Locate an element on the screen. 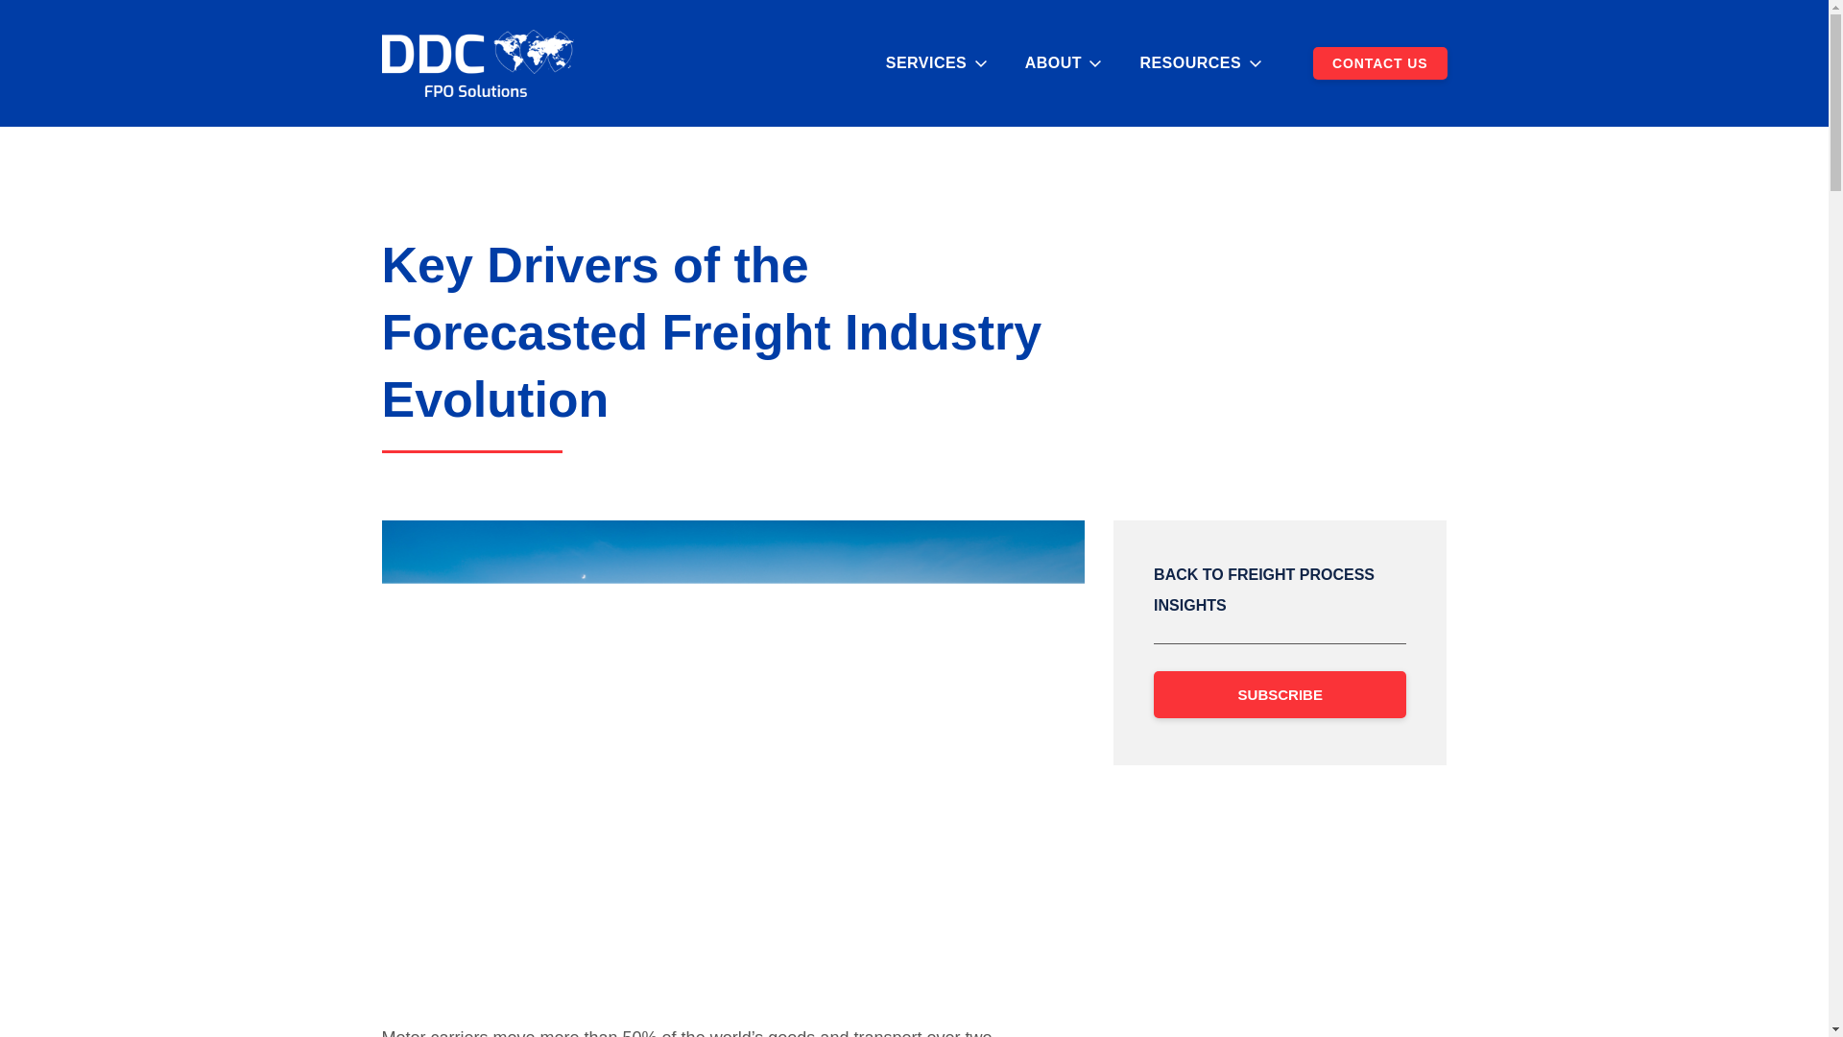 This screenshot has height=1037, width=1843. SUBSCRIBE is located at coordinates (1279, 694).